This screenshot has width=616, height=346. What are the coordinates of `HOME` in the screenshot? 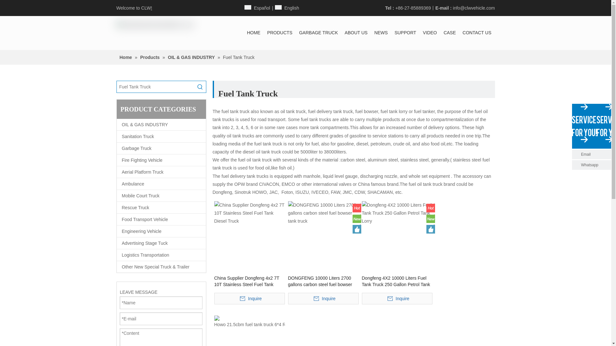 It's located at (253, 33).